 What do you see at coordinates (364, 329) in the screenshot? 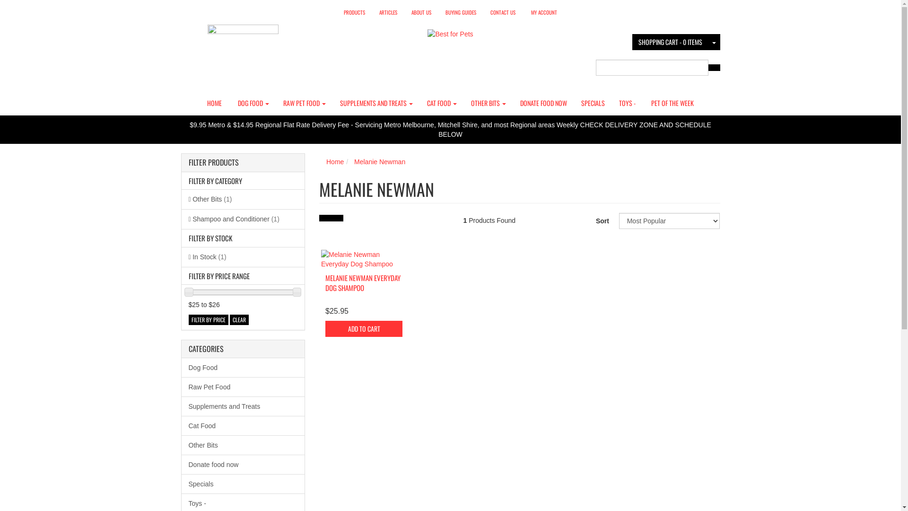
I see `ADD TO CART` at bounding box center [364, 329].